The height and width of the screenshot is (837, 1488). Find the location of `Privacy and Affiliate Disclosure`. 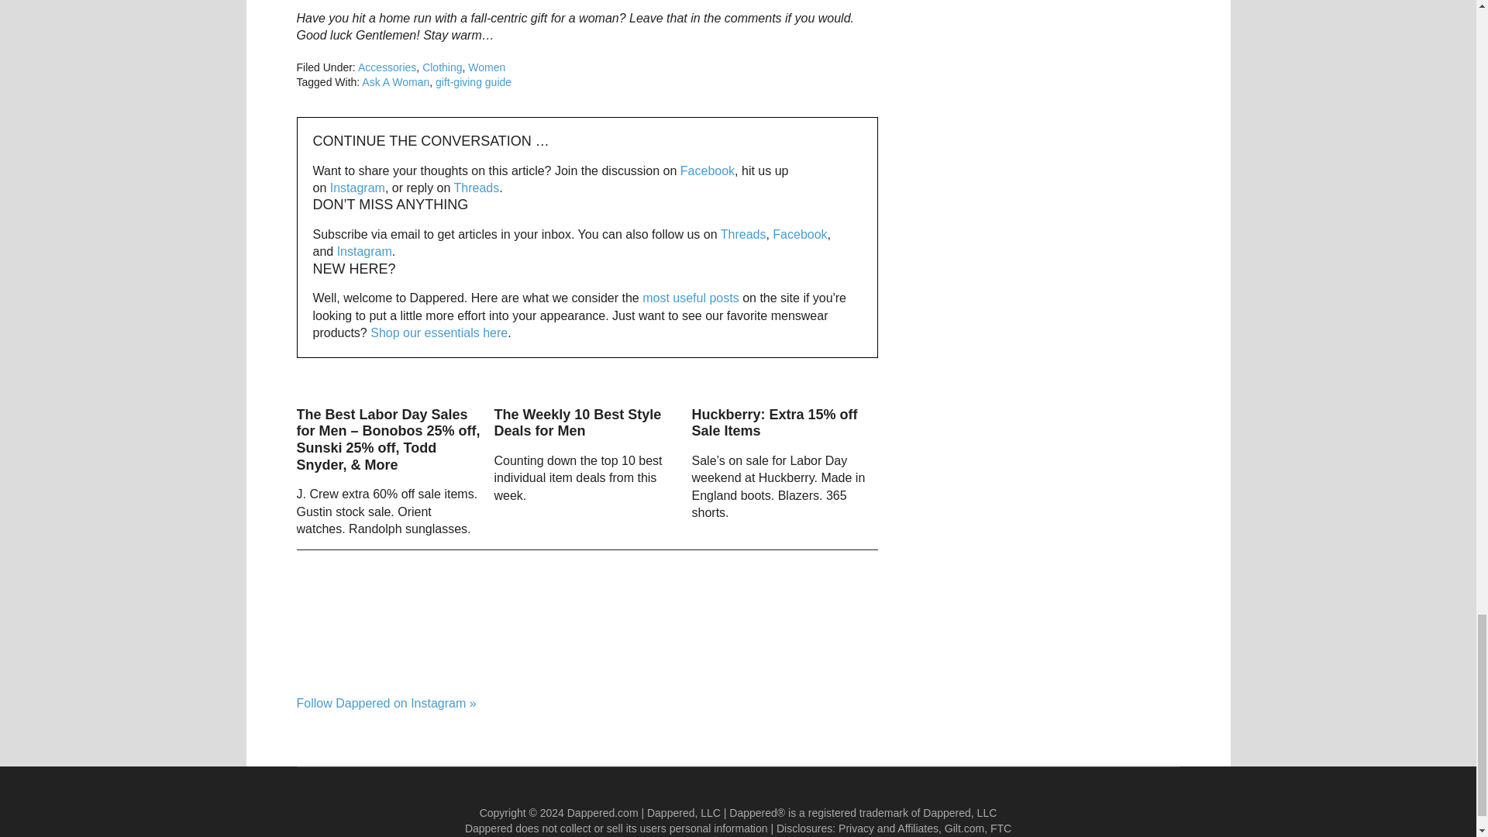

Privacy and Affiliate Disclosure is located at coordinates (888, 828).